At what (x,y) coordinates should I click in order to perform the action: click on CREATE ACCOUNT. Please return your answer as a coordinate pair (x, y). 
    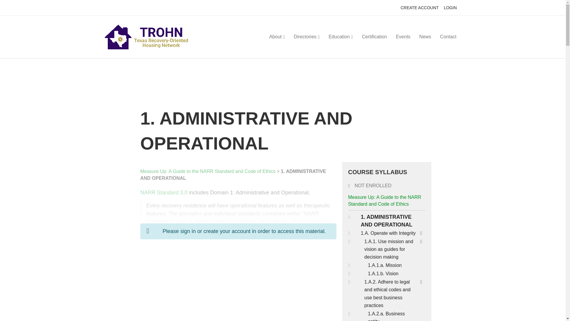
    Looking at the image, I should click on (419, 8).